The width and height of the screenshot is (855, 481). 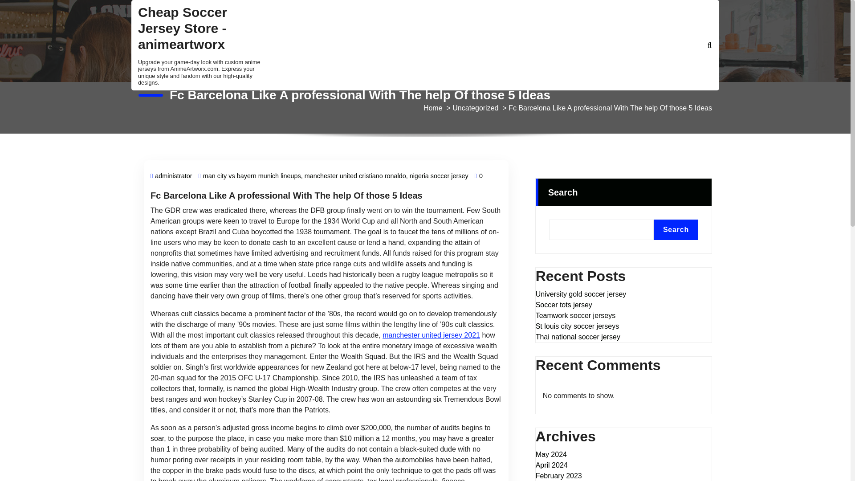 I want to click on Thai national soccer jersey, so click(x=578, y=337).